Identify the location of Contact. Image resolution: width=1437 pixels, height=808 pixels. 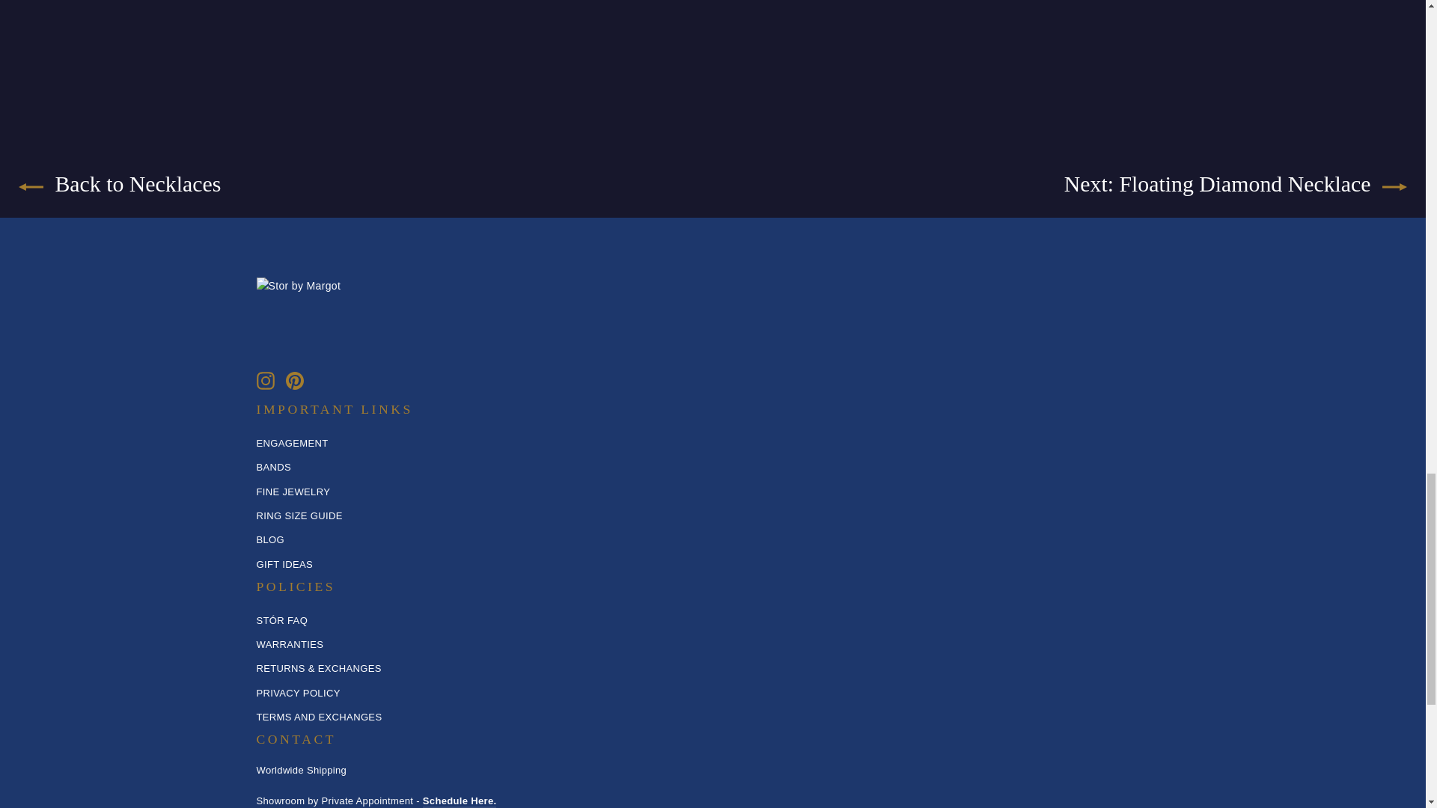
(460, 801).